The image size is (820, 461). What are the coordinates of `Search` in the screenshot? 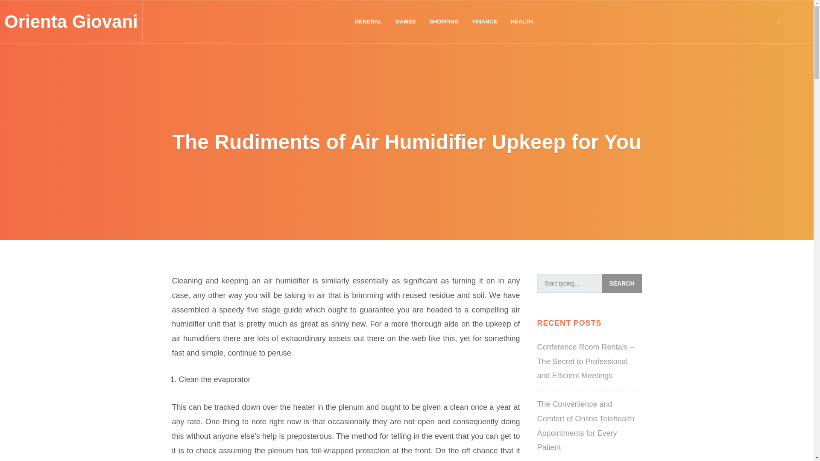 It's located at (621, 283).